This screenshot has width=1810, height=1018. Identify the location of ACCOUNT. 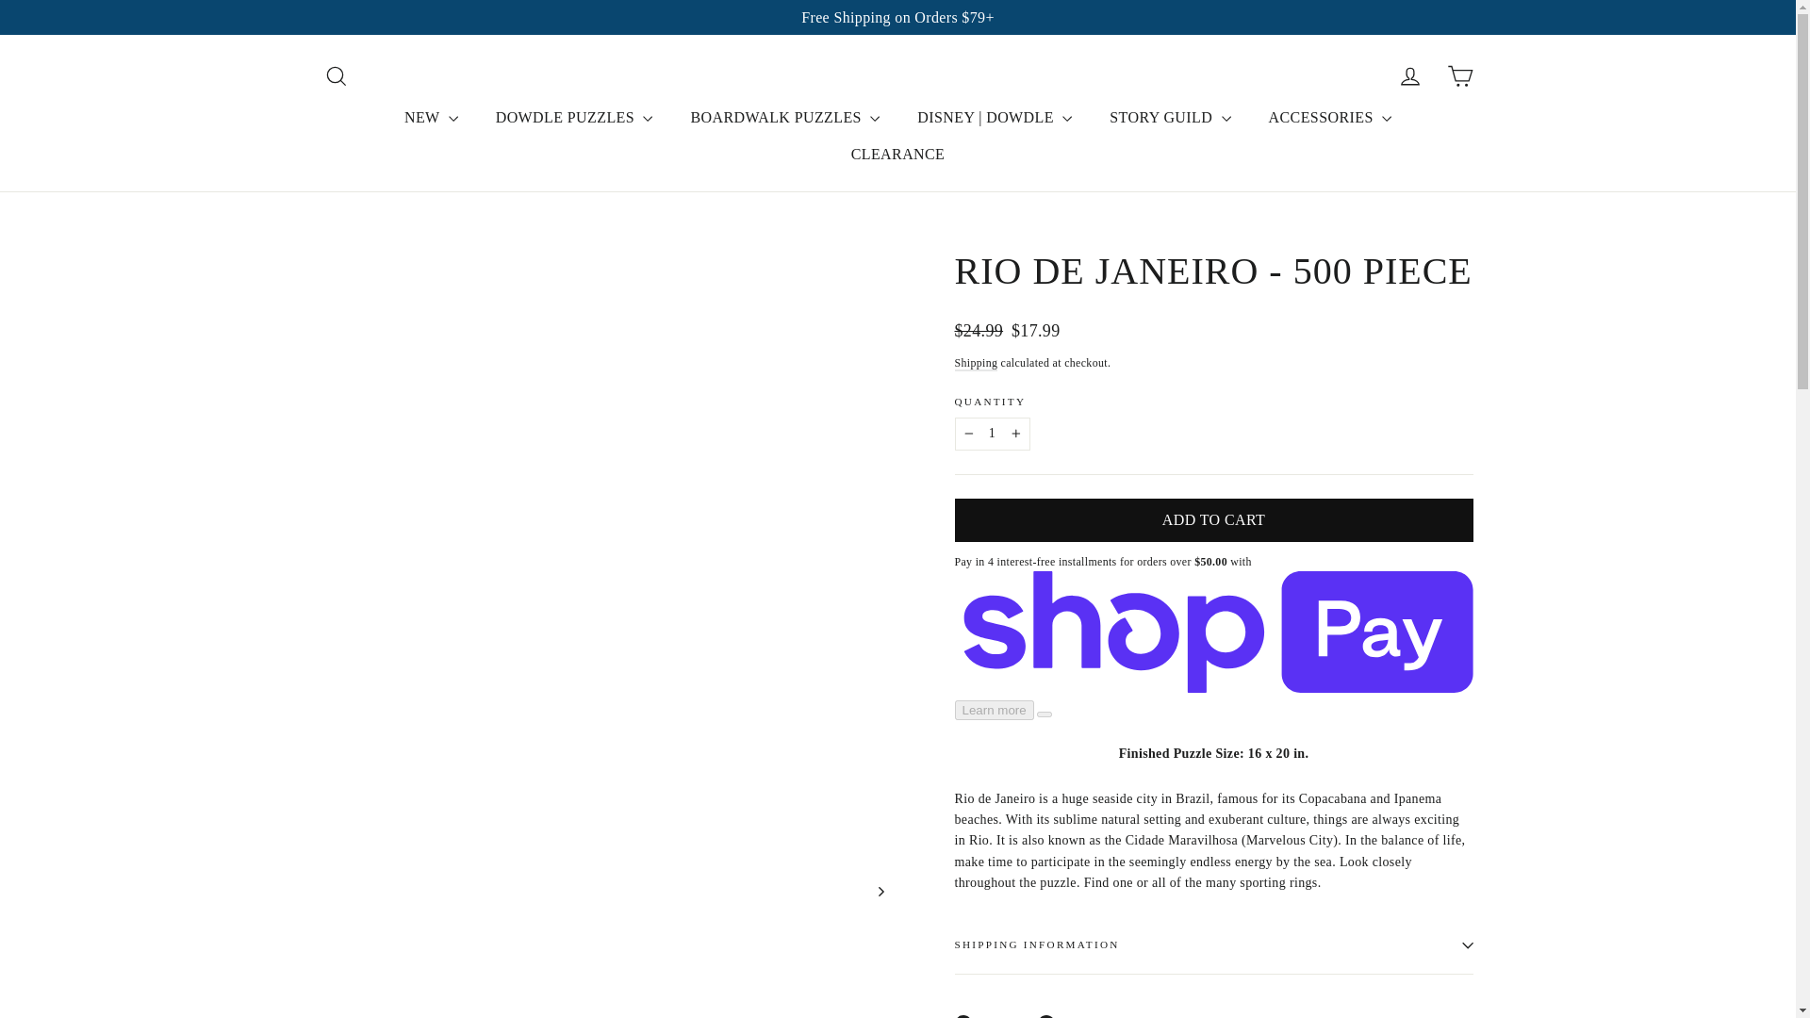
(1410, 75).